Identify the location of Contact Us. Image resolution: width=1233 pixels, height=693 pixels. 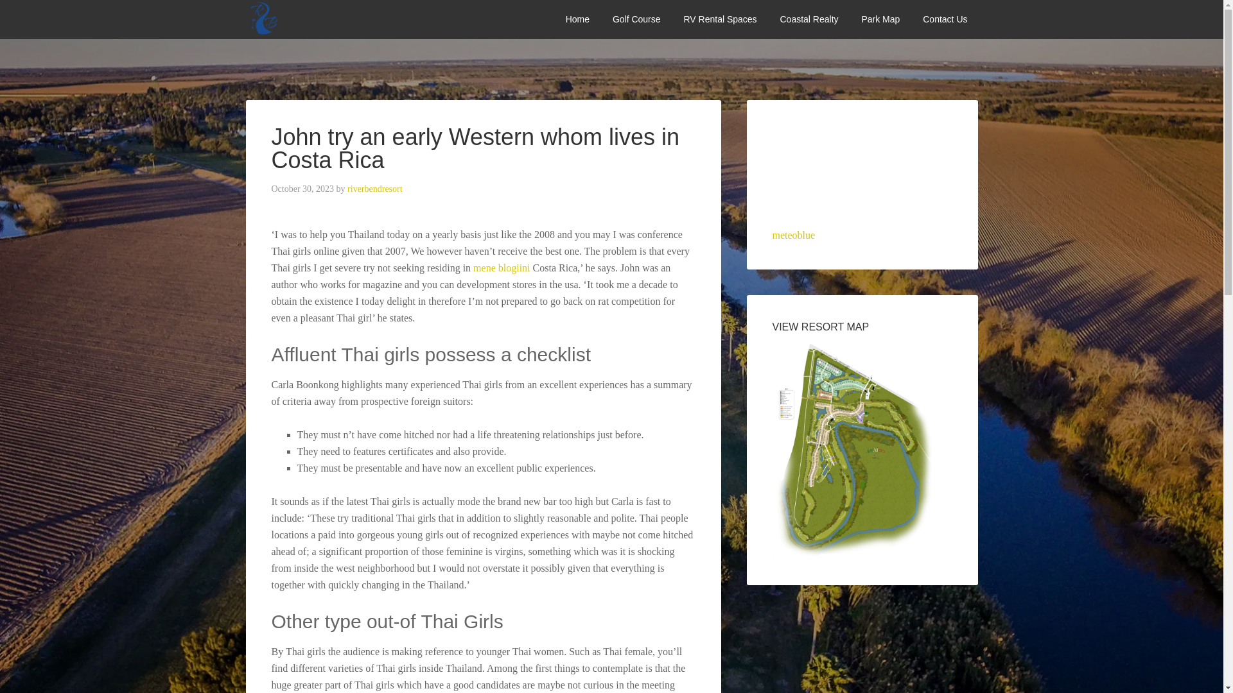
(945, 19).